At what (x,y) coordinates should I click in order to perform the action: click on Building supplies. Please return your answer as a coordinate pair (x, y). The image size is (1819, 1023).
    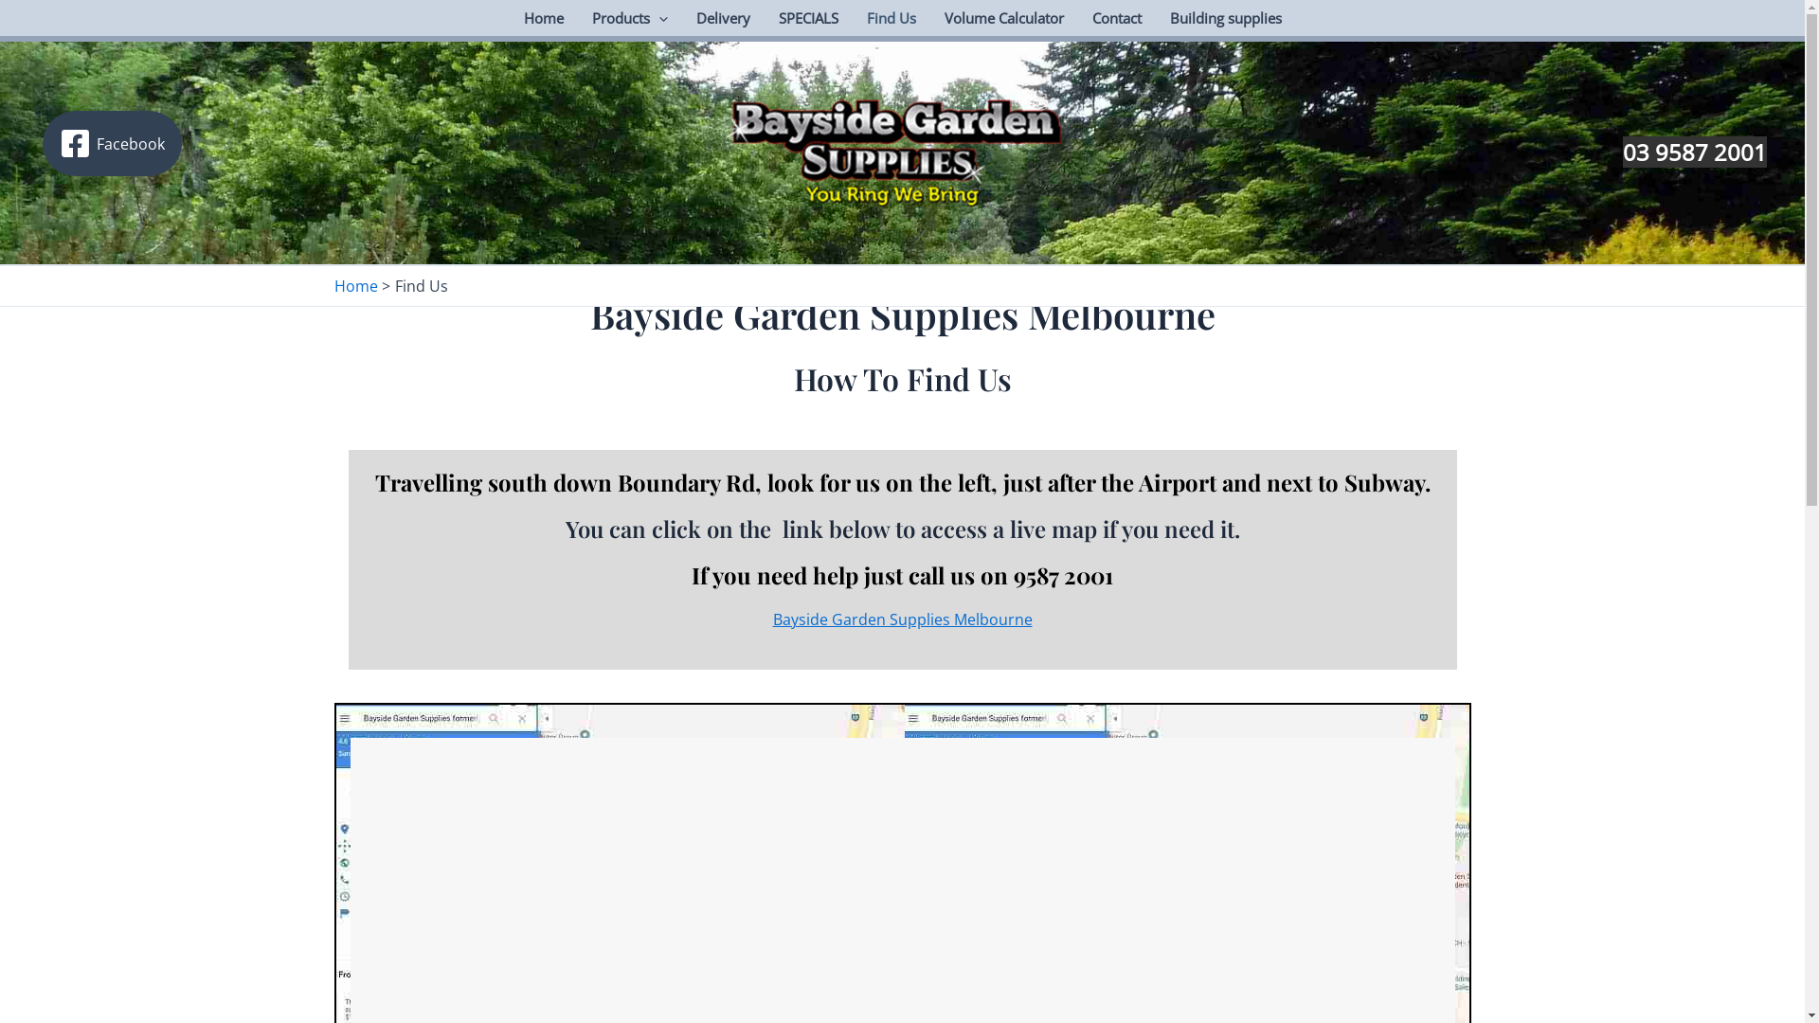
    Looking at the image, I should click on (1226, 18).